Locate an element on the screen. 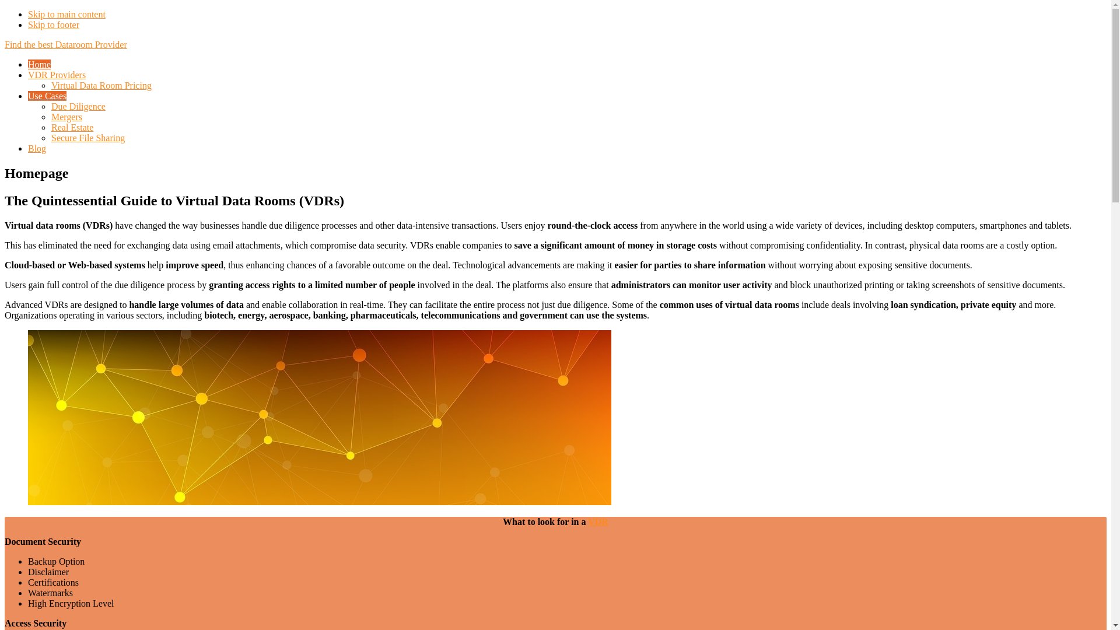  Real Estate is located at coordinates (72, 127).